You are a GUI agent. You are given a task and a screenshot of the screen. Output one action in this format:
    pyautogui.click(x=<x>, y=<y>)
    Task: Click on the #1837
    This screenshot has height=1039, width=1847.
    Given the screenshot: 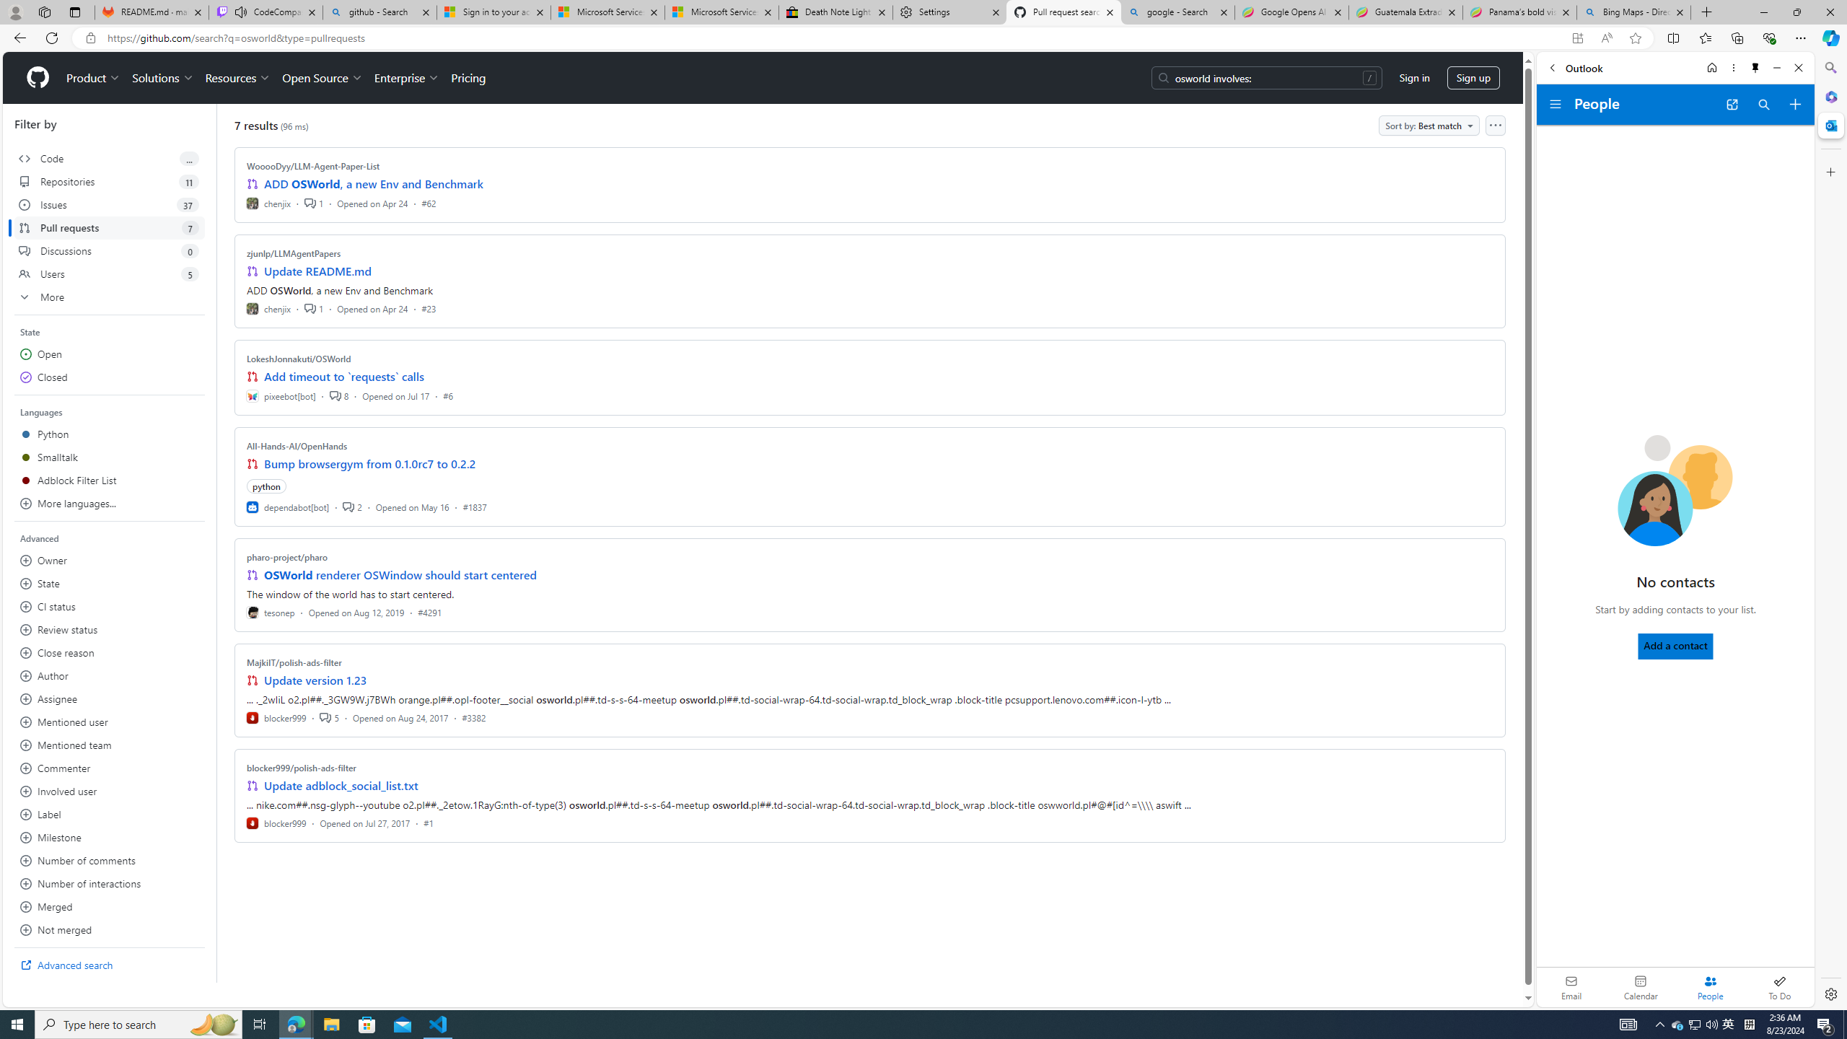 What is the action you would take?
    pyautogui.click(x=475, y=507)
    